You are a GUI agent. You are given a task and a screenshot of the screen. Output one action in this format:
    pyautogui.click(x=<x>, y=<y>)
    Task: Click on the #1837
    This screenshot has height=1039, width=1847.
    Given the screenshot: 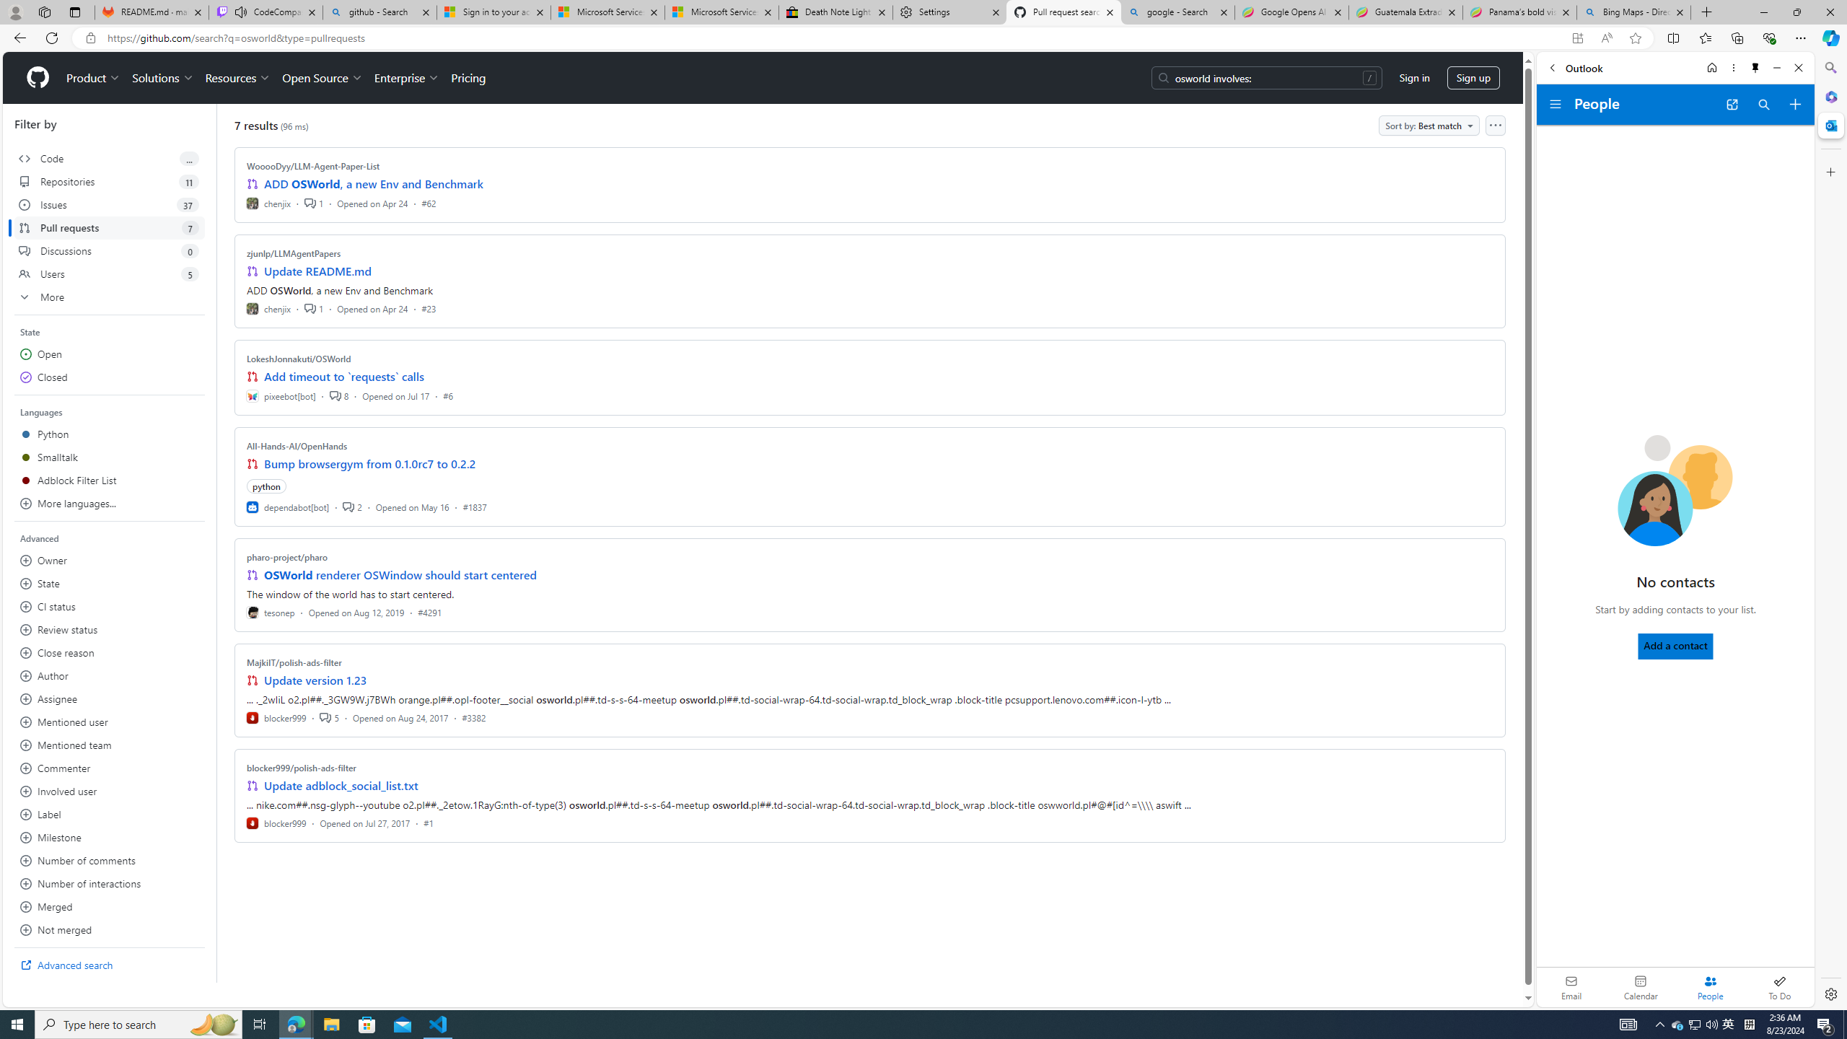 What is the action you would take?
    pyautogui.click(x=475, y=507)
    